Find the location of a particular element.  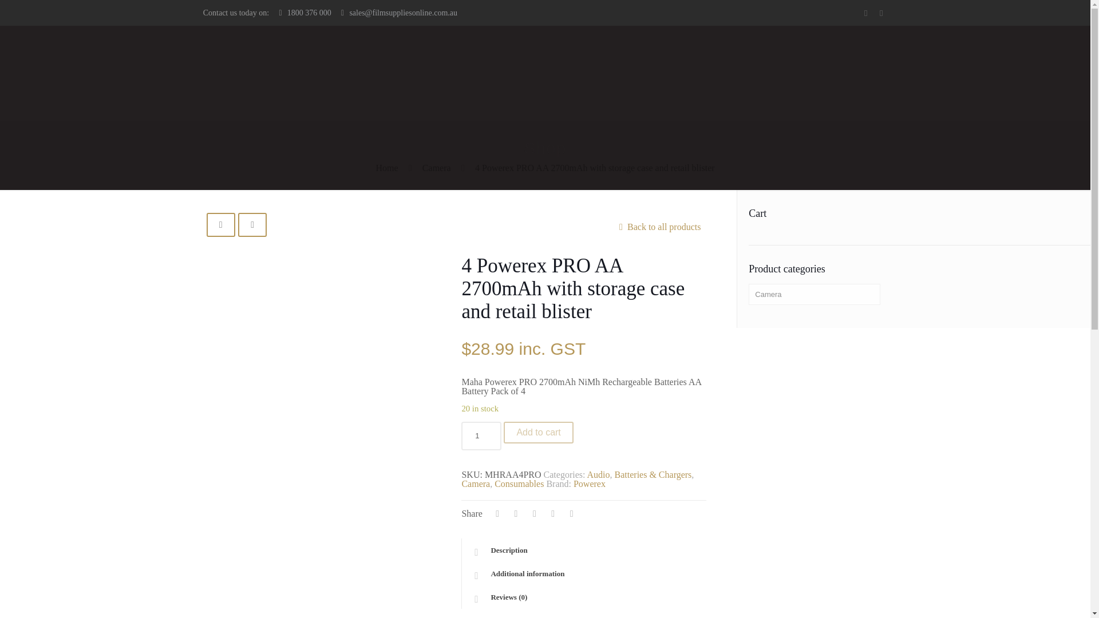

1800 376 000 is located at coordinates (309, 13).